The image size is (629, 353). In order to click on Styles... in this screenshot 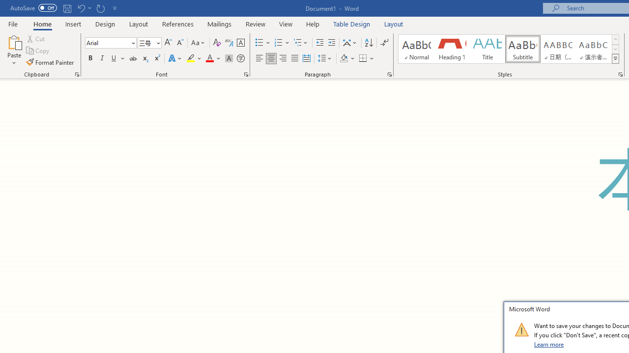, I will do `click(620, 75)`.